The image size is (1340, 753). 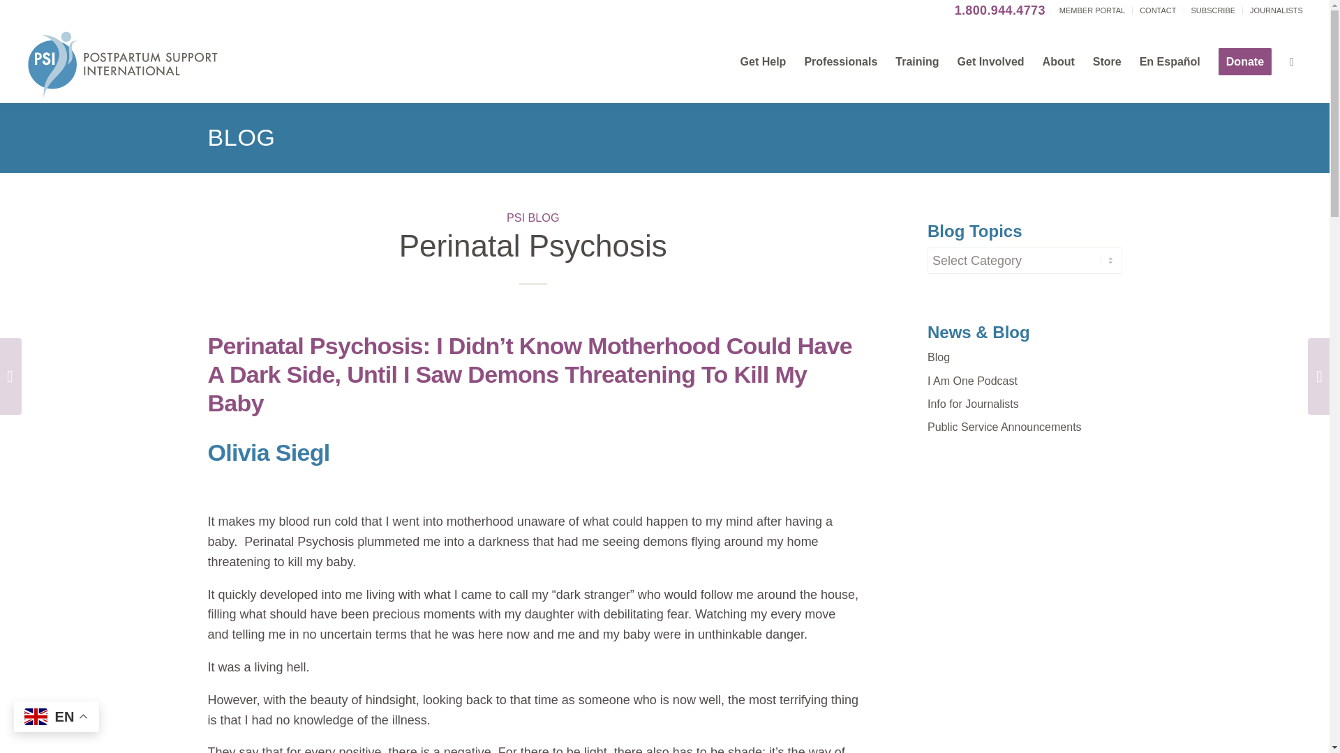 I want to click on Get Involved, so click(x=991, y=61).